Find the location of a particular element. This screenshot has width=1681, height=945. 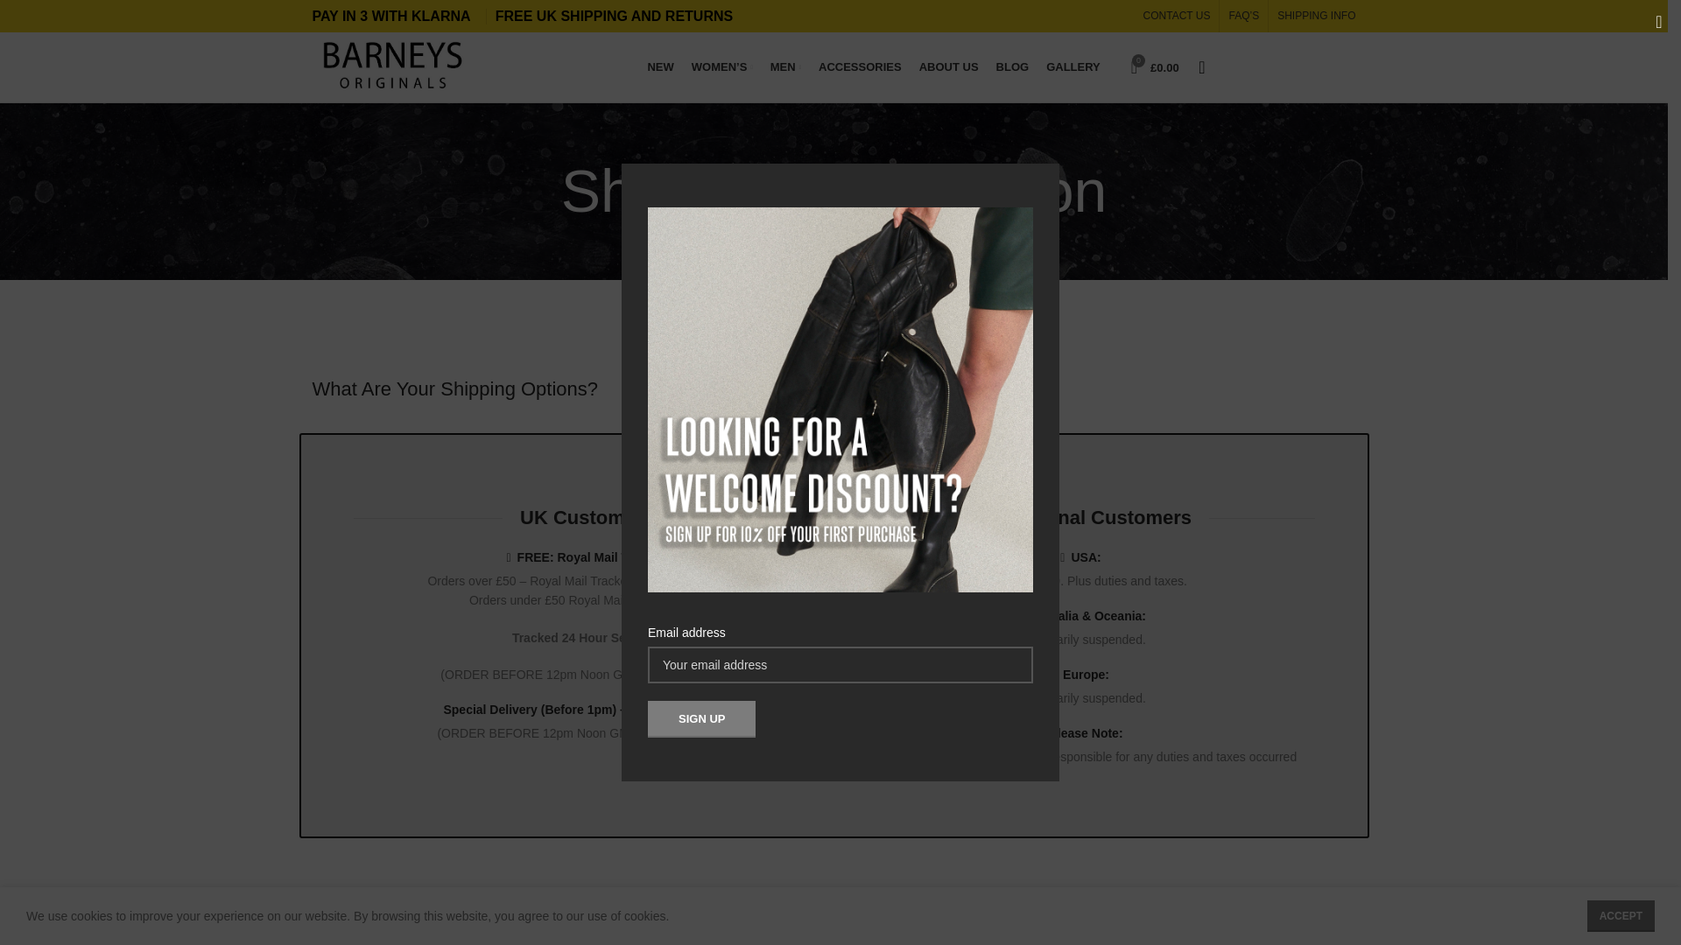

Sign up is located at coordinates (700, 719).